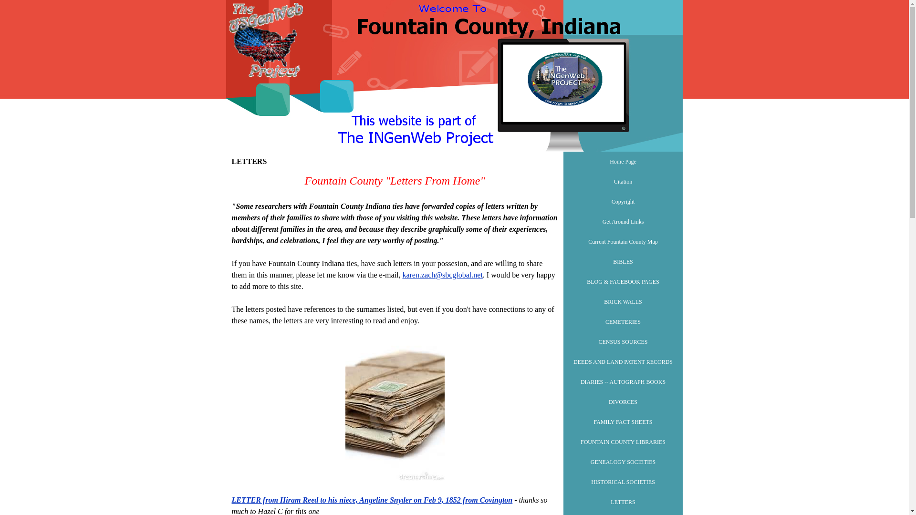  Describe the element at coordinates (623, 221) in the screenshot. I see `Get Around Links` at that location.